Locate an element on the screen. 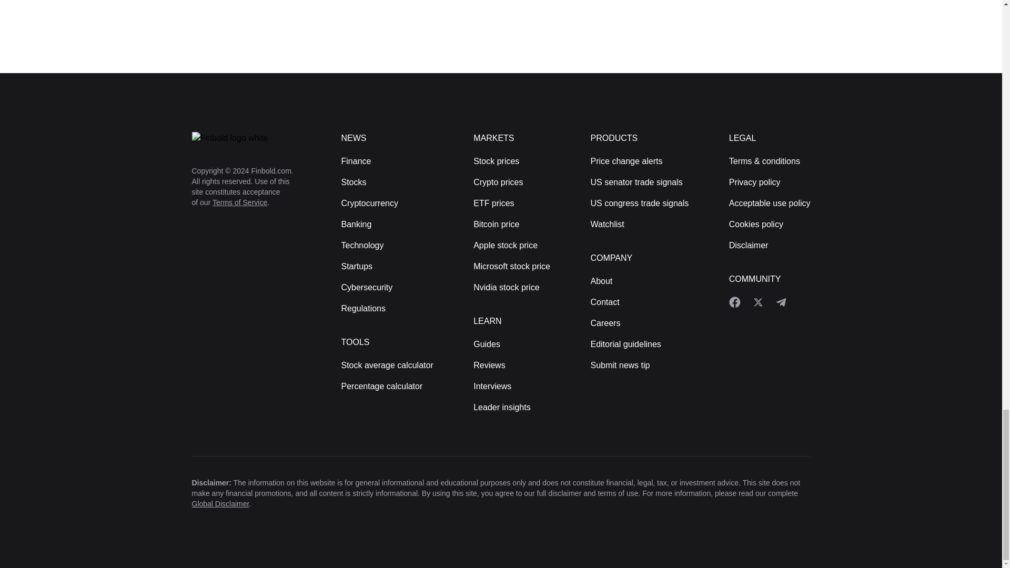 This screenshot has height=568, width=1010. Stocks News is located at coordinates (353, 182).